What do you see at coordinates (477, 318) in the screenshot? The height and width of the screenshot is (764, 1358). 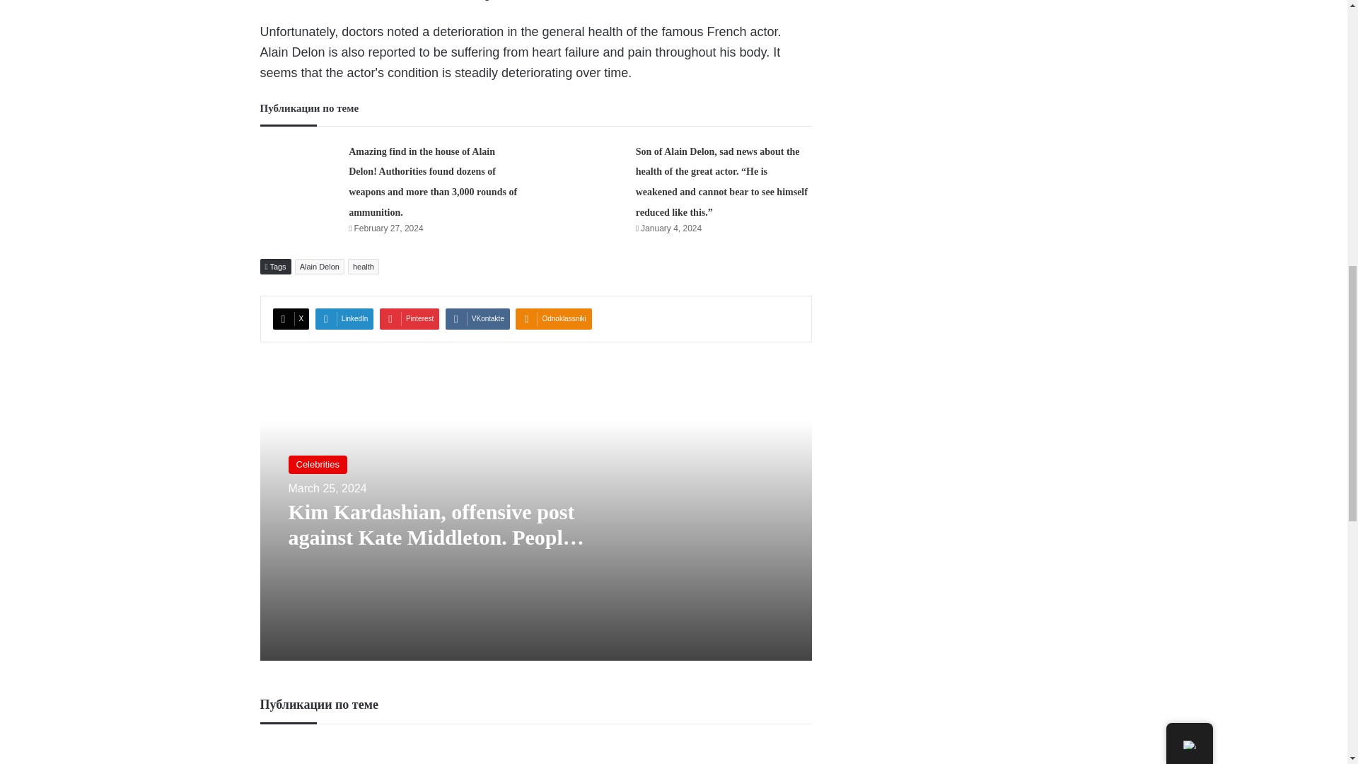 I see `VKontakte` at bounding box center [477, 318].